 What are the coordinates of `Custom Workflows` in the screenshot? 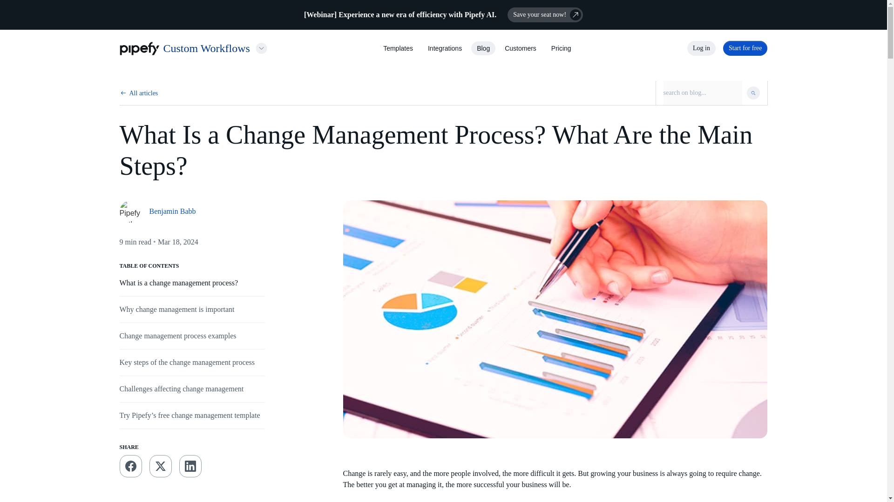 It's located at (206, 48).